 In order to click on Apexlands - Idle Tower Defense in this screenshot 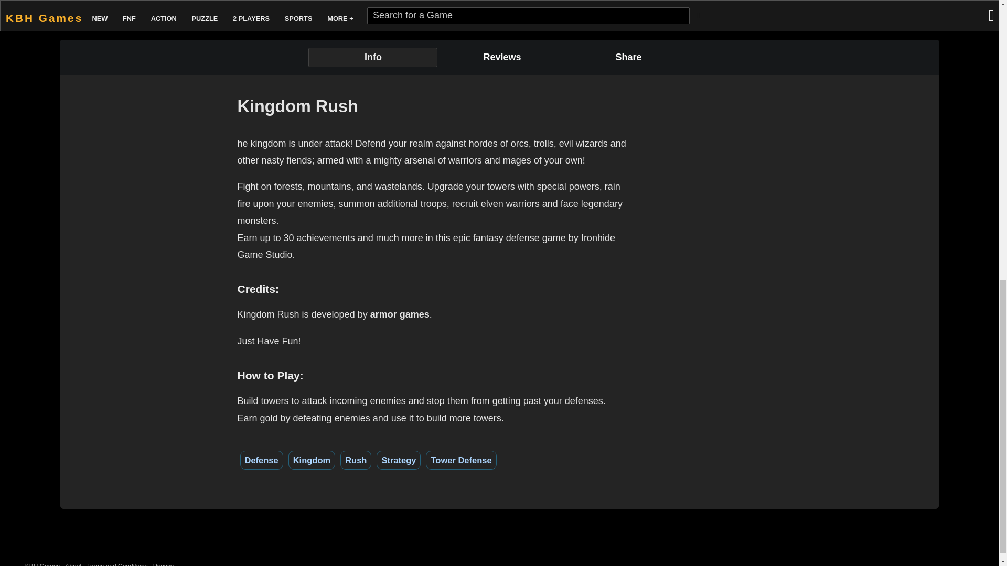, I will do `click(478, 5)`.